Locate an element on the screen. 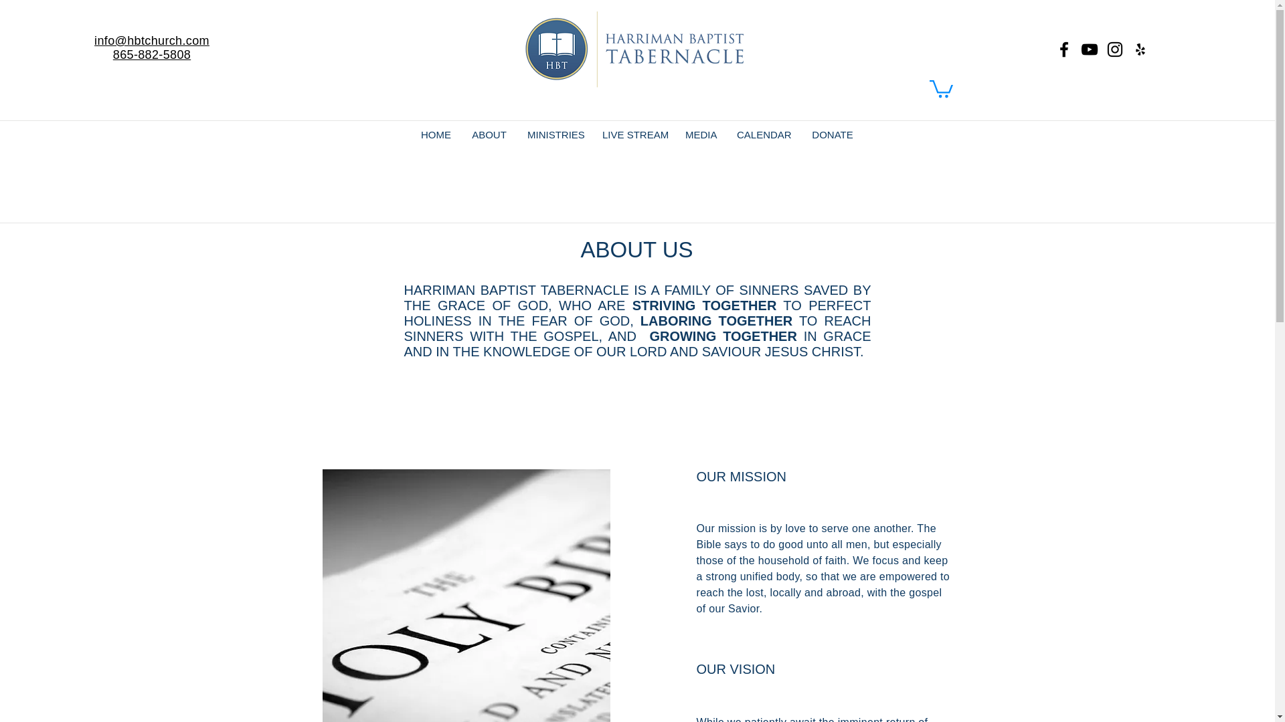 Image resolution: width=1285 pixels, height=722 pixels. DONATE is located at coordinates (832, 135).